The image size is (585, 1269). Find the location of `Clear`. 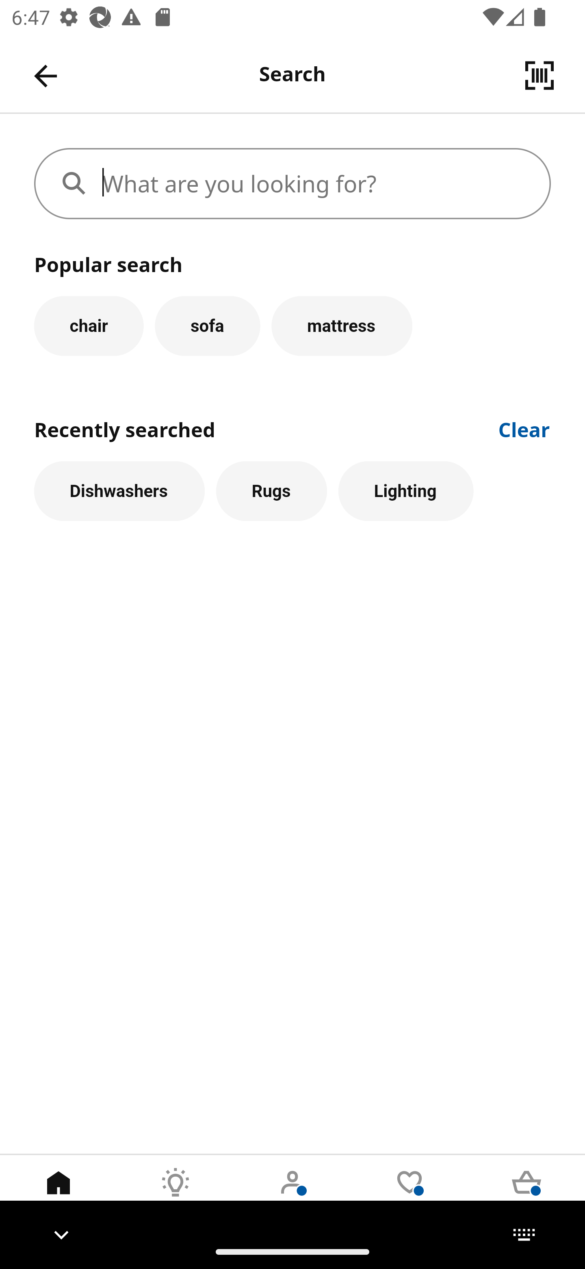

Clear is located at coordinates (524, 428).